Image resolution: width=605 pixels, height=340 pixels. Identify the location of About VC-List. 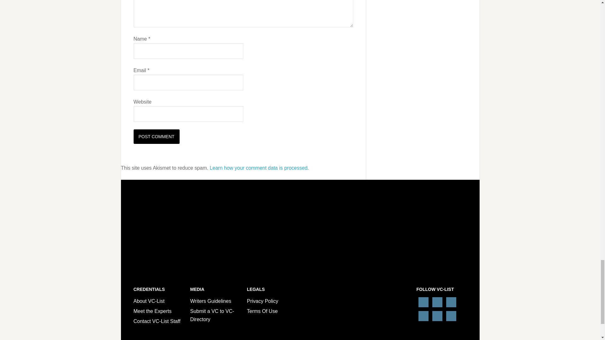
(149, 301).